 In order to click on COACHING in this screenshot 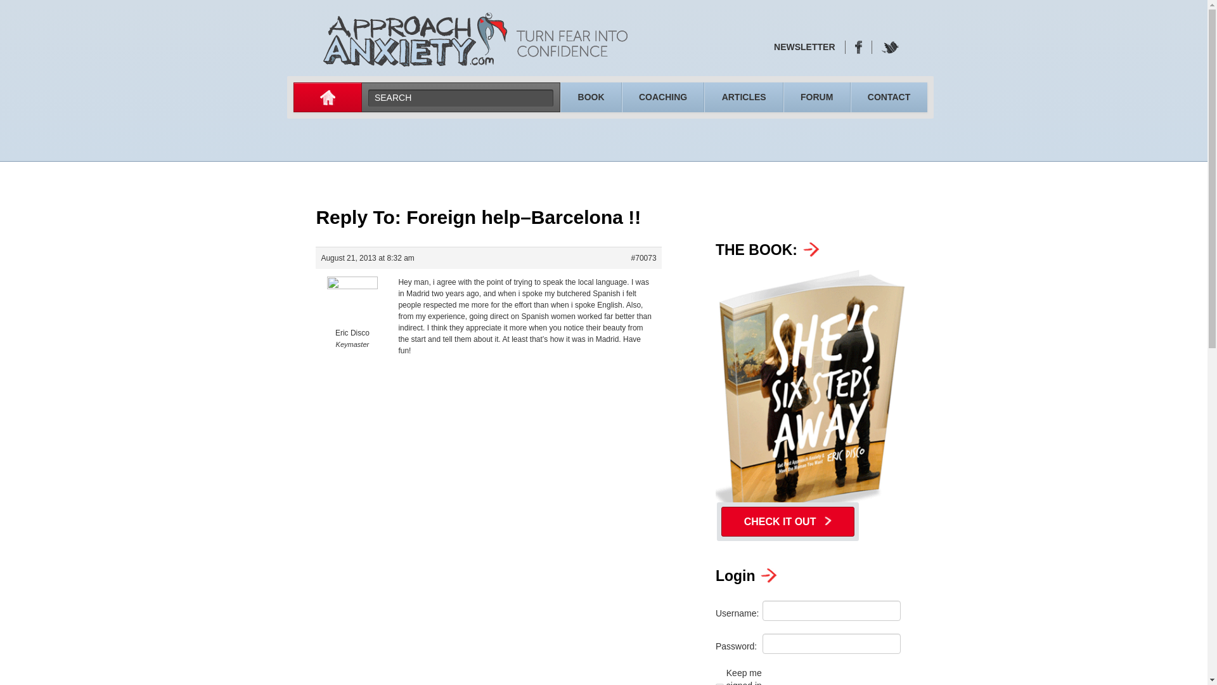, I will do `click(663, 96)`.